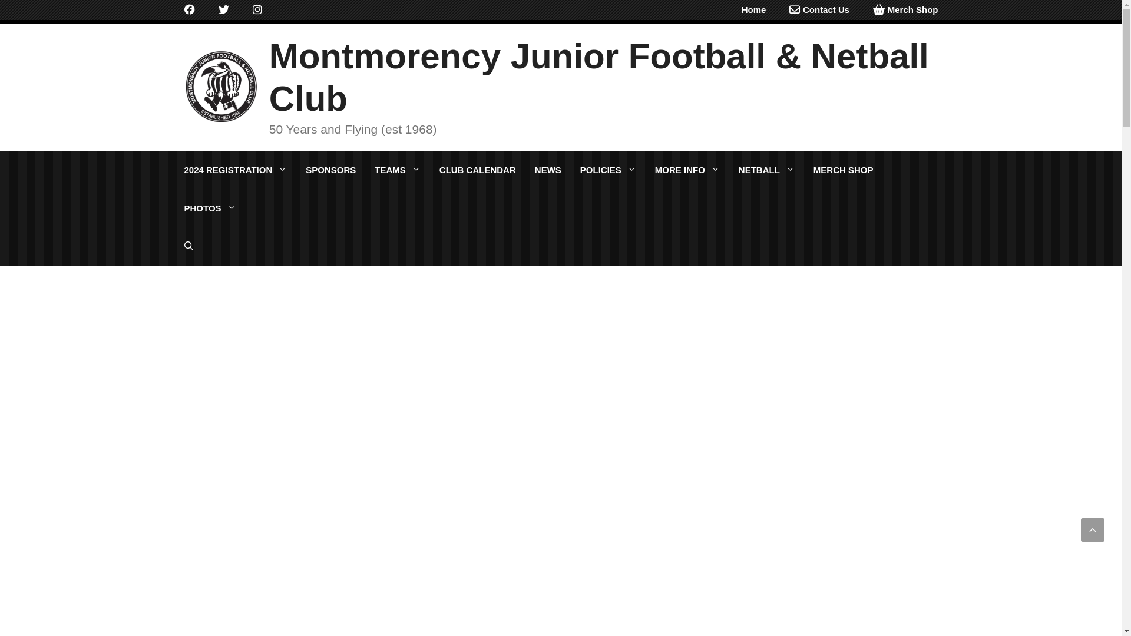 Image resolution: width=1131 pixels, height=636 pixels. I want to click on Facebook, so click(189, 10).